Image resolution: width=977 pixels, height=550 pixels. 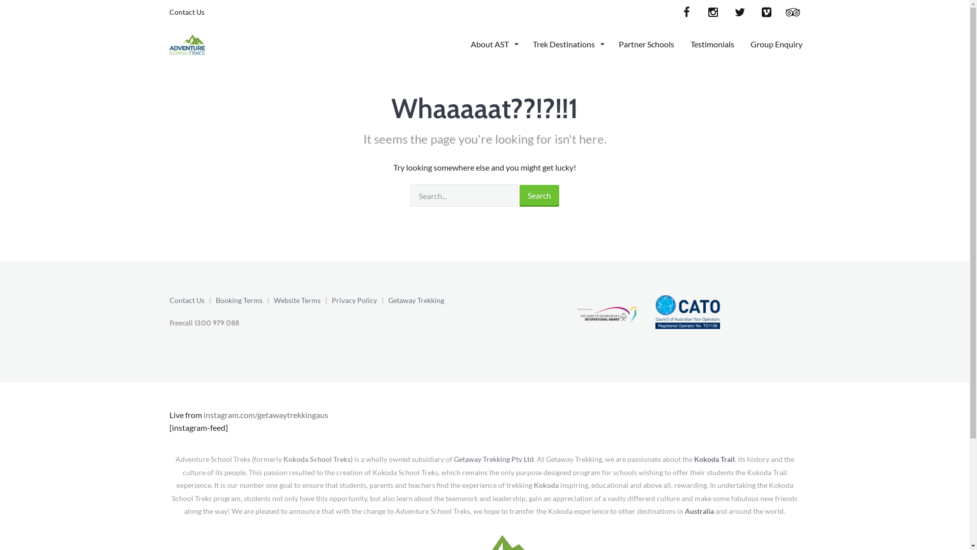 What do you see at coordinates (187, 43) in the screenshot?
I see `Adventure School Treks` at bounding box center [187, 43].